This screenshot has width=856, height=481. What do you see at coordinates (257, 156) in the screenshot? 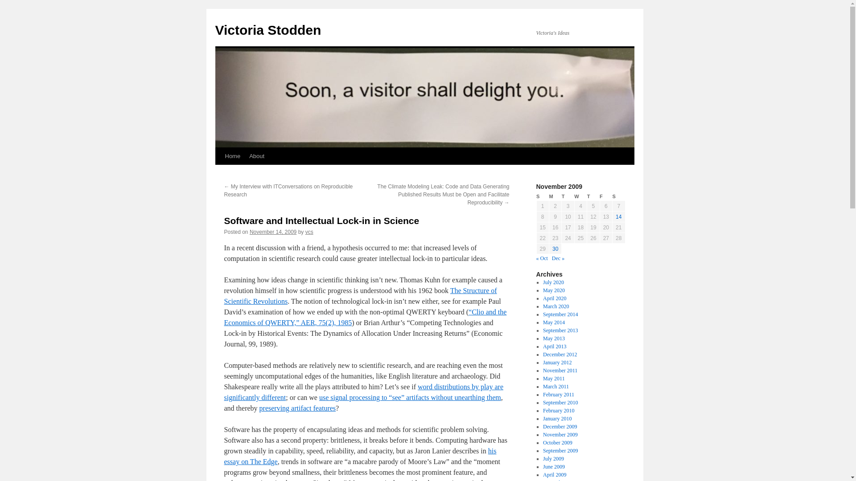
I see `About` at bounding box center [257, 156].